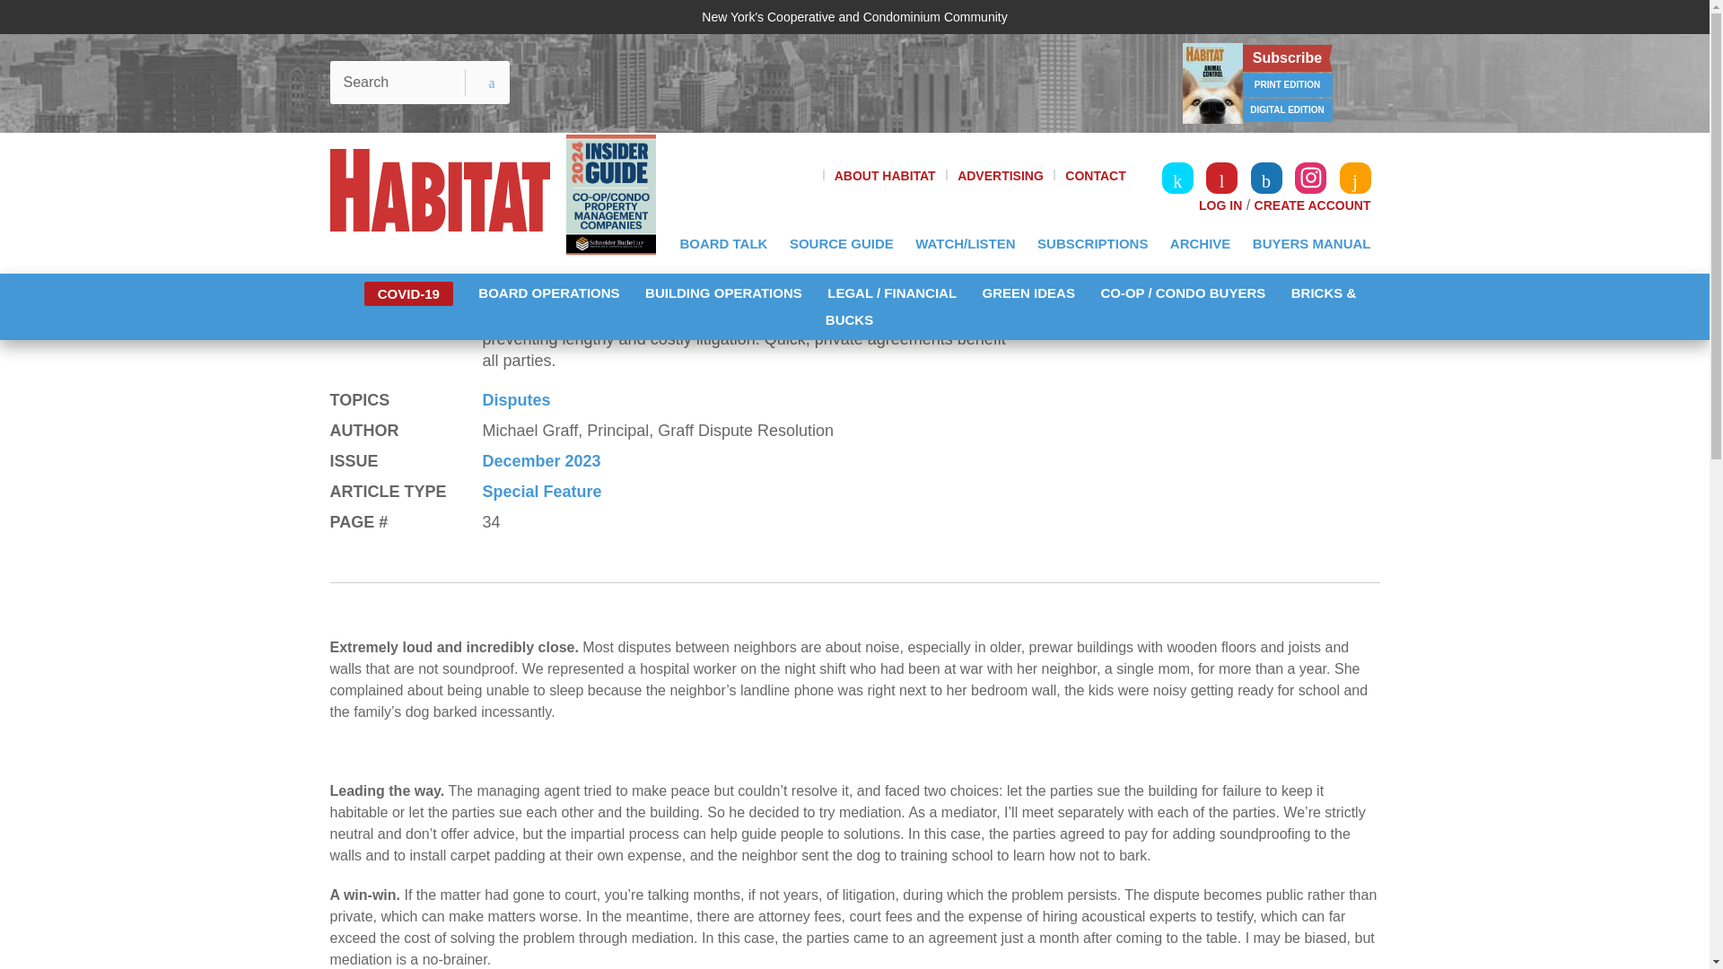  Describe the element at coordinates (723, 244) in the screenshot. I see `BOARD TALK` at that location.